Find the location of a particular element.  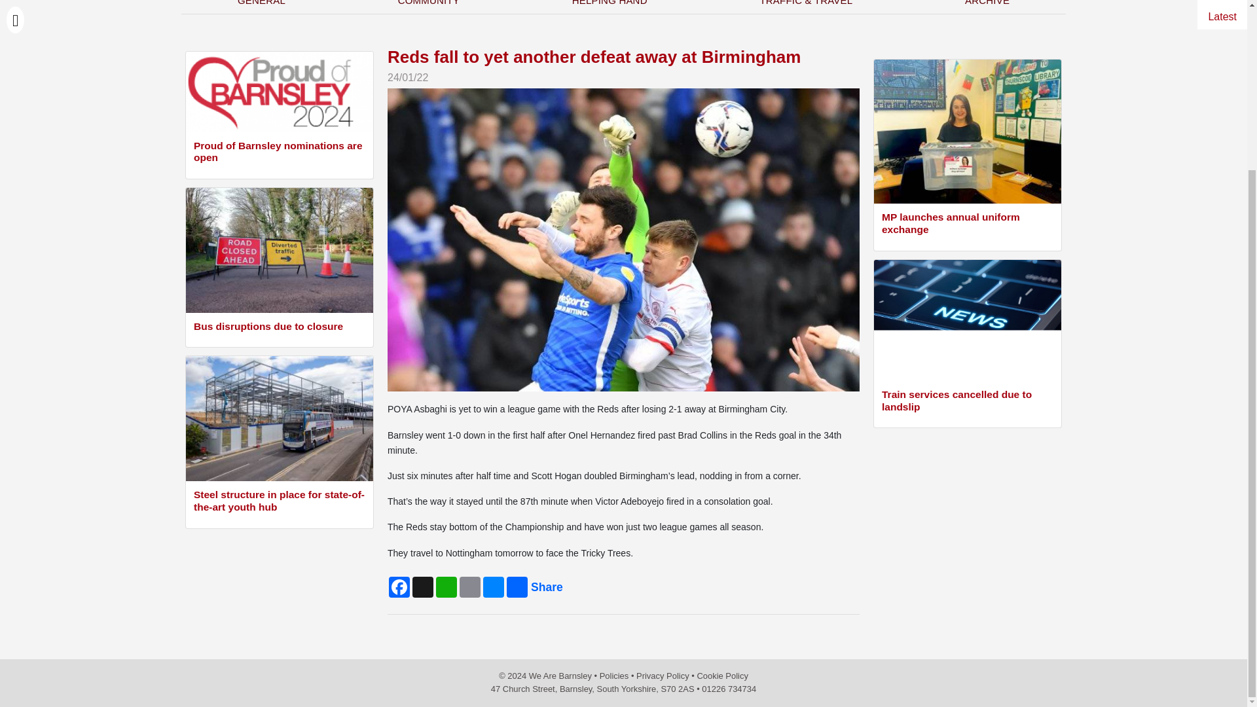

COMMUNITY is located at coordinates (428, 7).